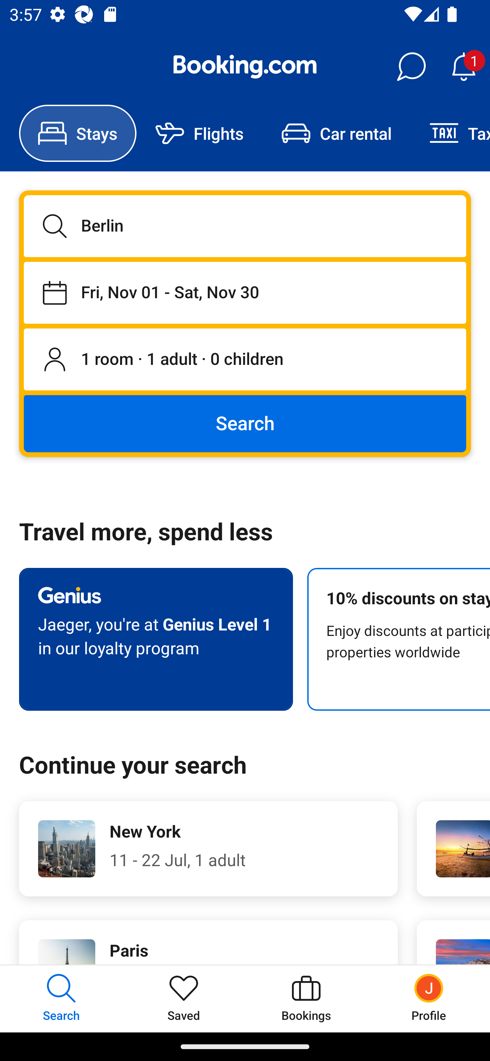  What do you see at coordinates (411, 67) in the screenshot?
I see `Messages` at bounding box center [411, 67].